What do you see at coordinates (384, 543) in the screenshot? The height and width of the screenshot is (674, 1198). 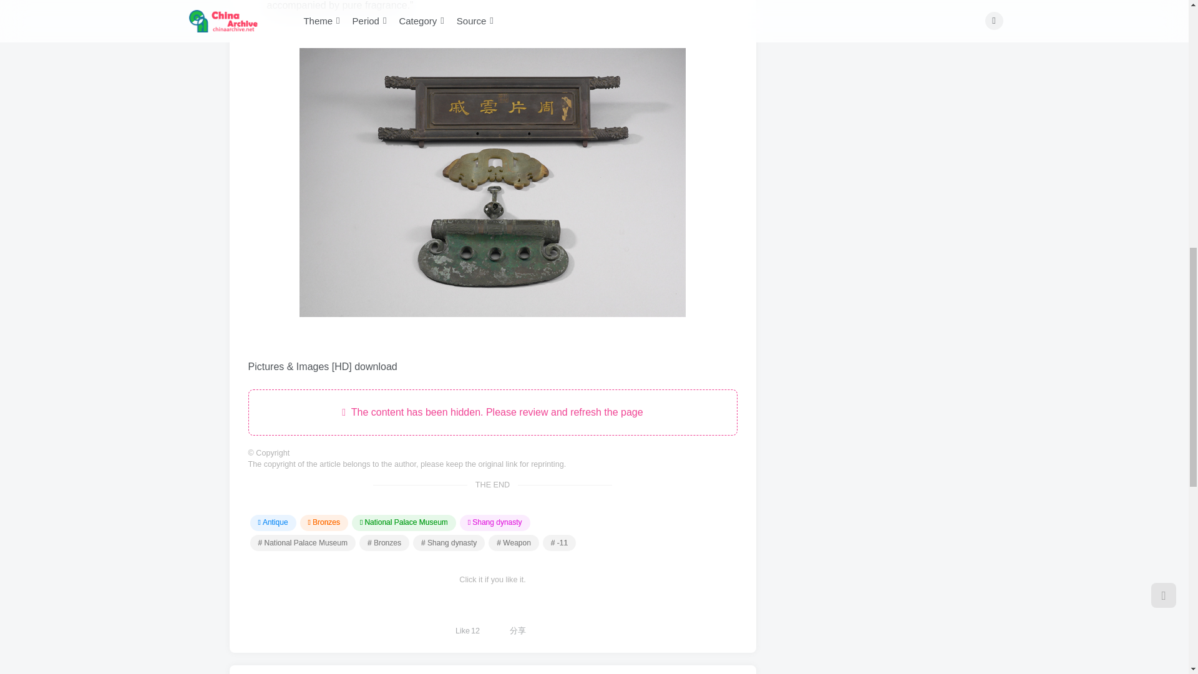 I see `View more articles on this label` at bounding box center [384, 543].